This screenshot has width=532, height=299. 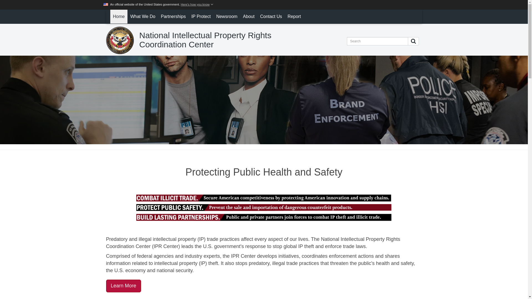 I want to click on An official website of the United States government, so click(x=158, y=4).